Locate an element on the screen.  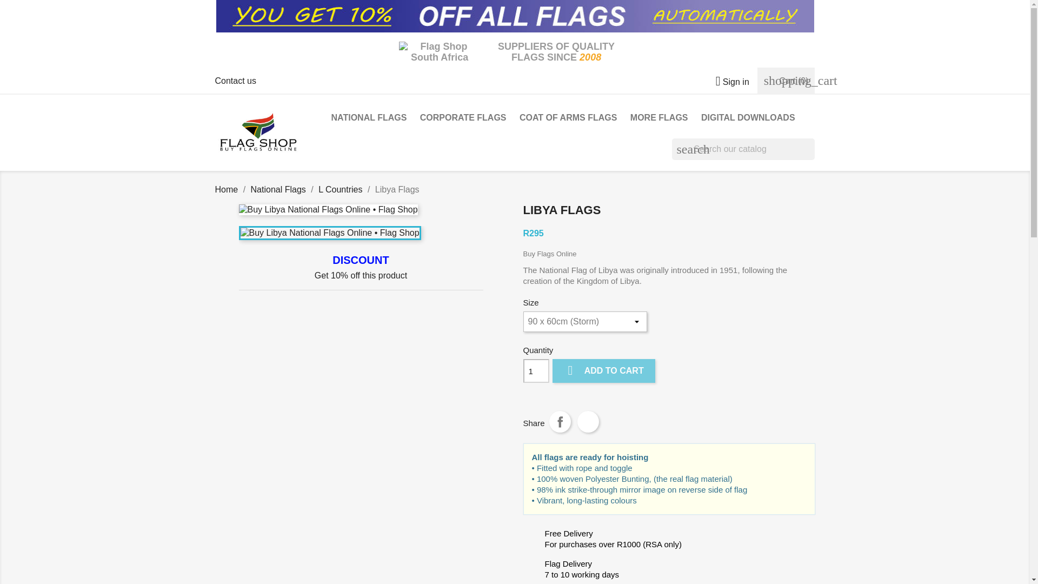
NATIONAL FLAGS is located at coordinates (369, 119).